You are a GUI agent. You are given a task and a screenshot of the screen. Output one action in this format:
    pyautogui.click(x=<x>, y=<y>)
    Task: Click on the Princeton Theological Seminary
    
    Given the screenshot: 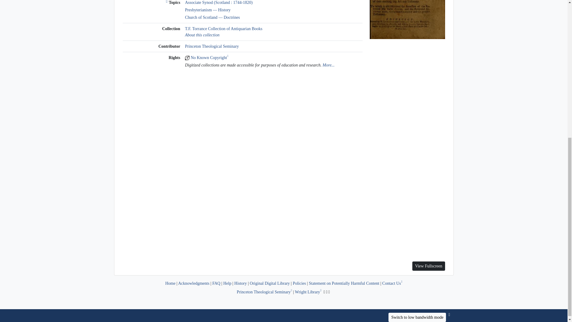 What is the action you would take?
    pyautogui.click(x=212, y=46)
    